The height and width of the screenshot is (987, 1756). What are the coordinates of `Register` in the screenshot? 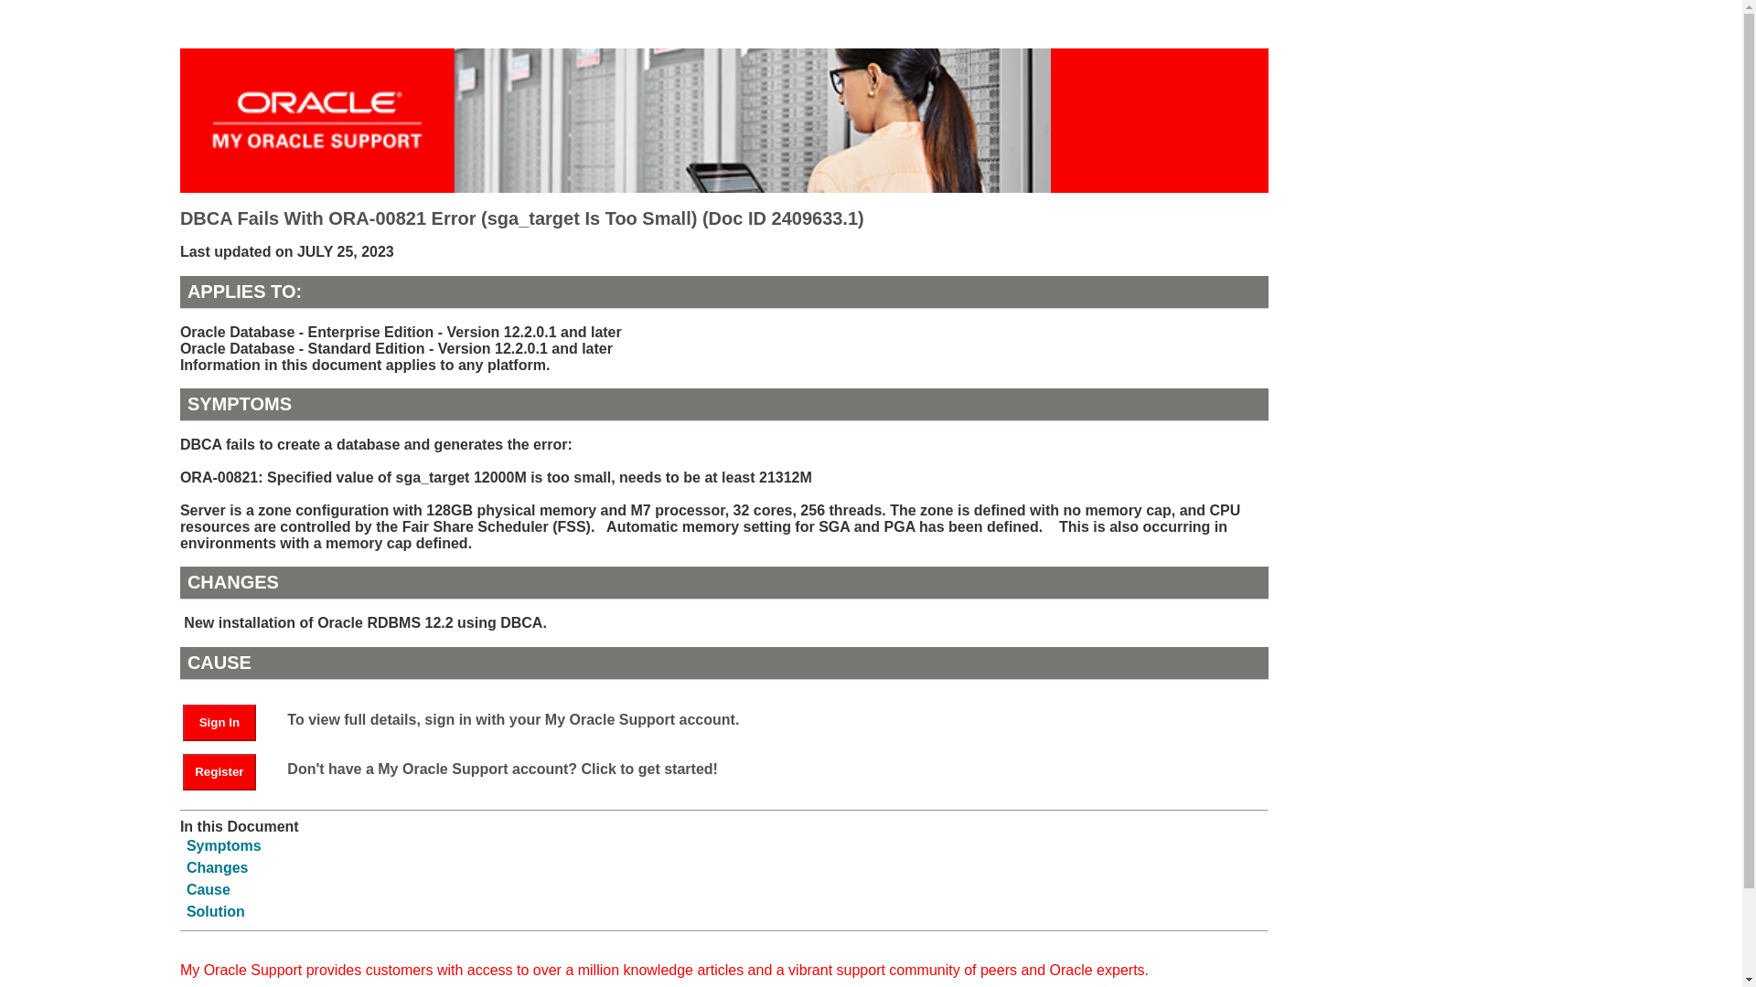 It's located at (219, 772).